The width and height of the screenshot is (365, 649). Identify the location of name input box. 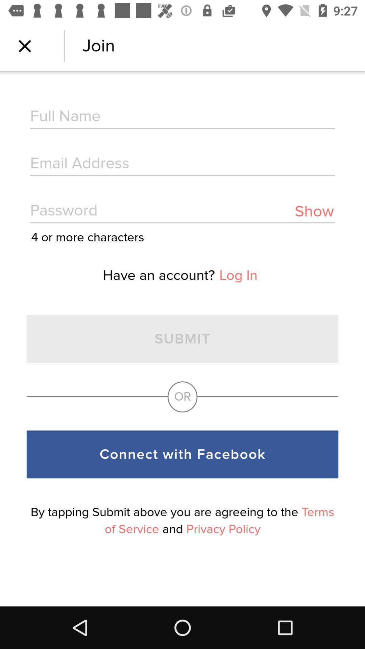
(182, 117).